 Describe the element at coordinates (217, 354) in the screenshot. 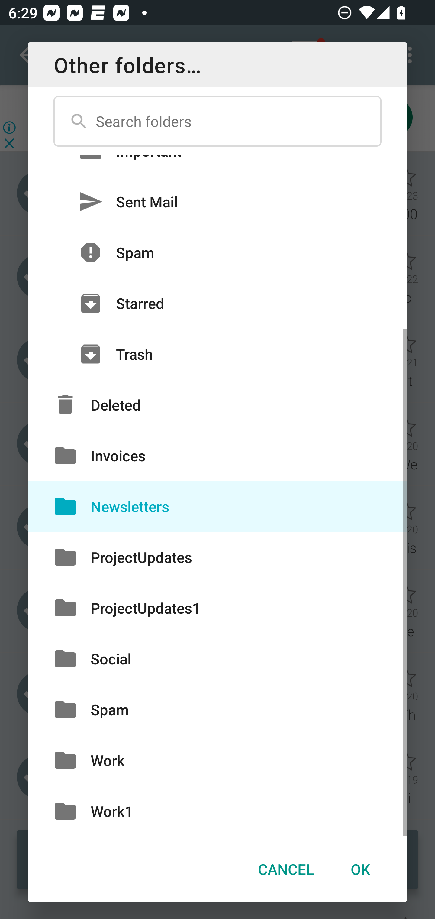

I see `Trash` at that location.